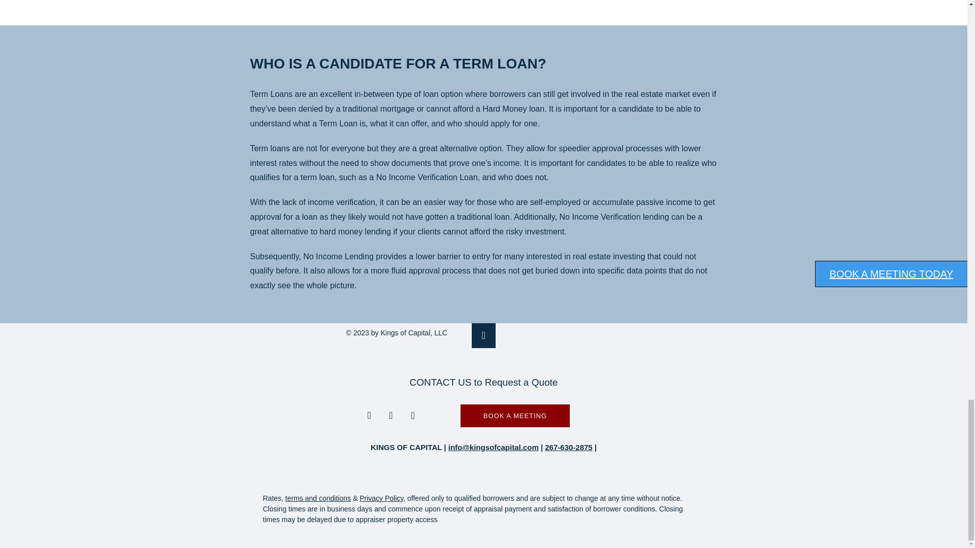 This screenshot has height=548, width=975. What do you see at coordinates (515, 416) in the screenshot?
I see `BOOK A MEETING` at bounding box center [515, 416].